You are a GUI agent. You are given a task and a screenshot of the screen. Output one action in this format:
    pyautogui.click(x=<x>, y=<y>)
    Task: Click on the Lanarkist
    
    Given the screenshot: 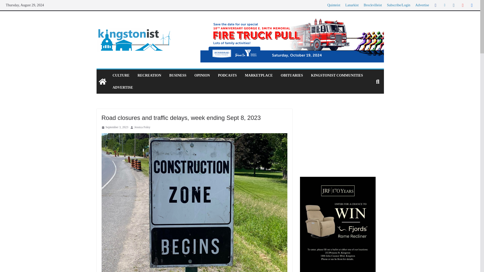 What is the action you would take?
    pyautogui.click(x=352, y=5)
    